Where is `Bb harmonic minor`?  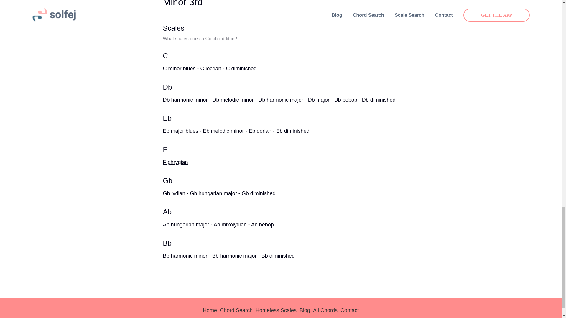
Bb harmonic minor is located at coordinates (185, 256).